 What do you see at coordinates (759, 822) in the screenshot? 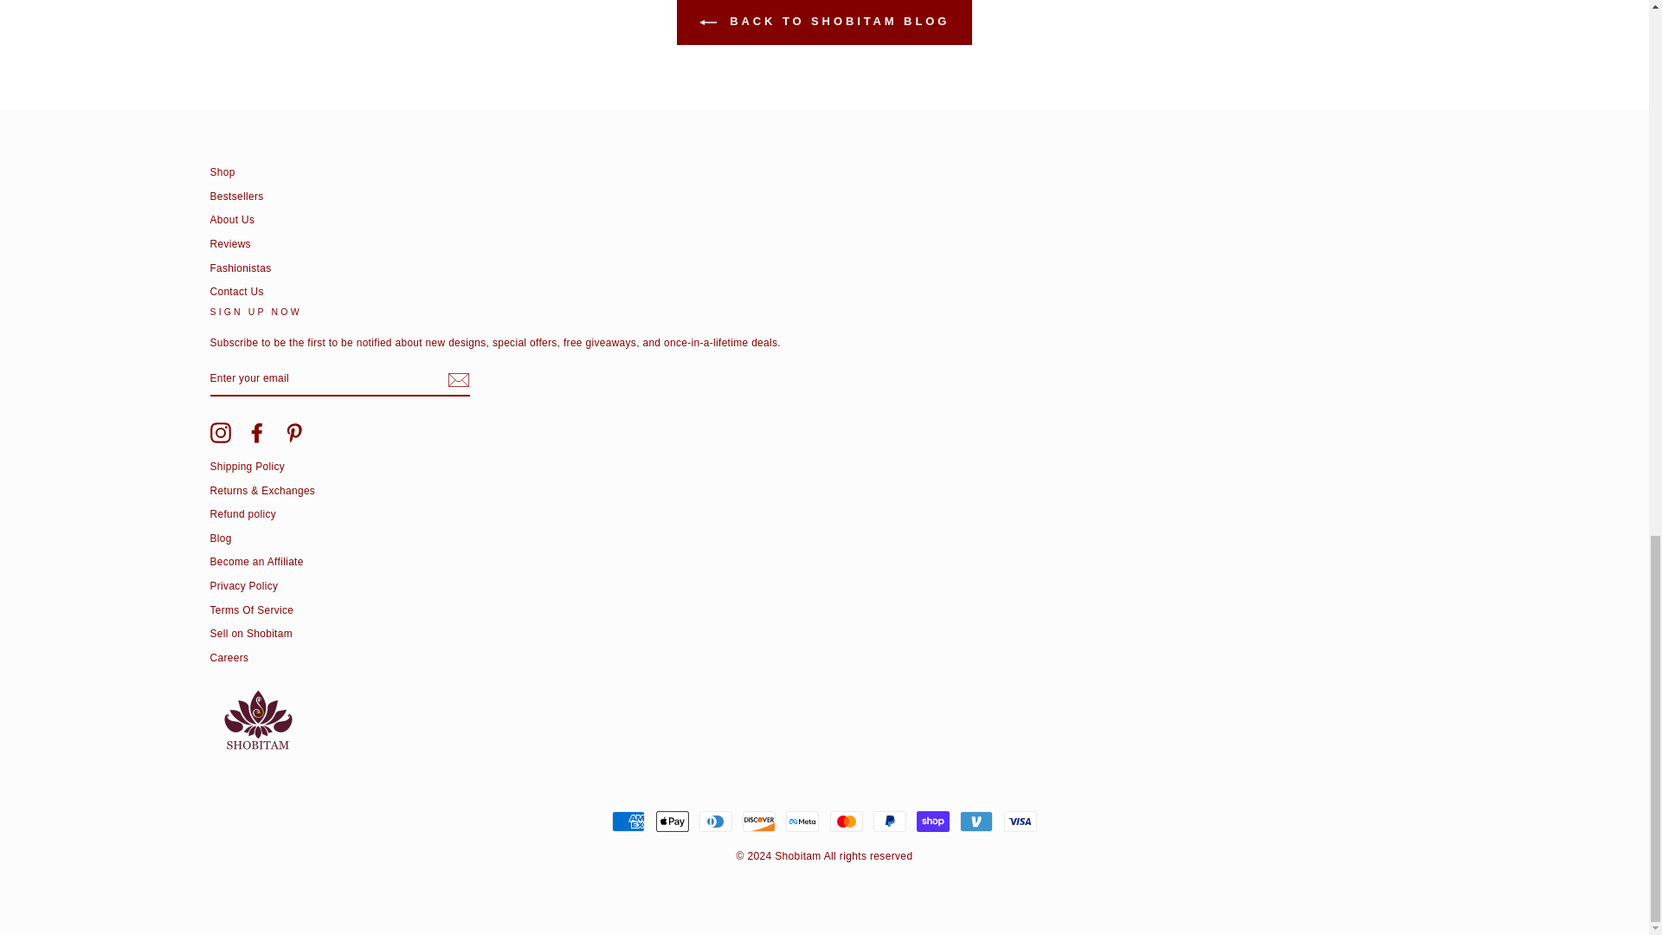
I see `Discover` at bounding box center [759, 822].